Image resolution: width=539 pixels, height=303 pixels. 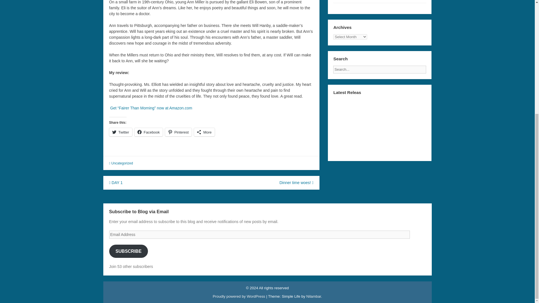 I want to click on Search, so click(x=431, y=68).